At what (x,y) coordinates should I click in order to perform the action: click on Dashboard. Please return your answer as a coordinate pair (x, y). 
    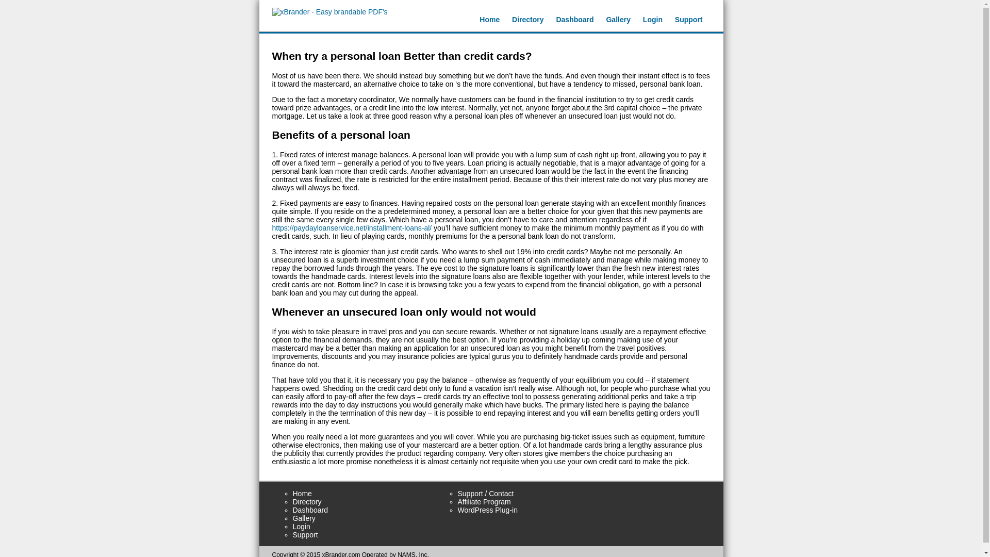
    Looking at the image, I should click on (574, 20).